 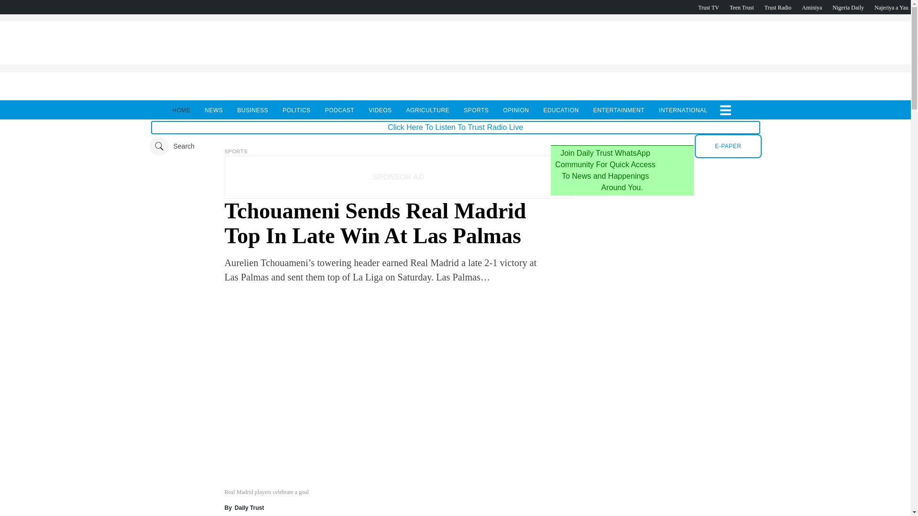 What do you see at coordinates (728, 146) in the screenshot?
I see `E-PAPER` at bounding box center [728, 146].